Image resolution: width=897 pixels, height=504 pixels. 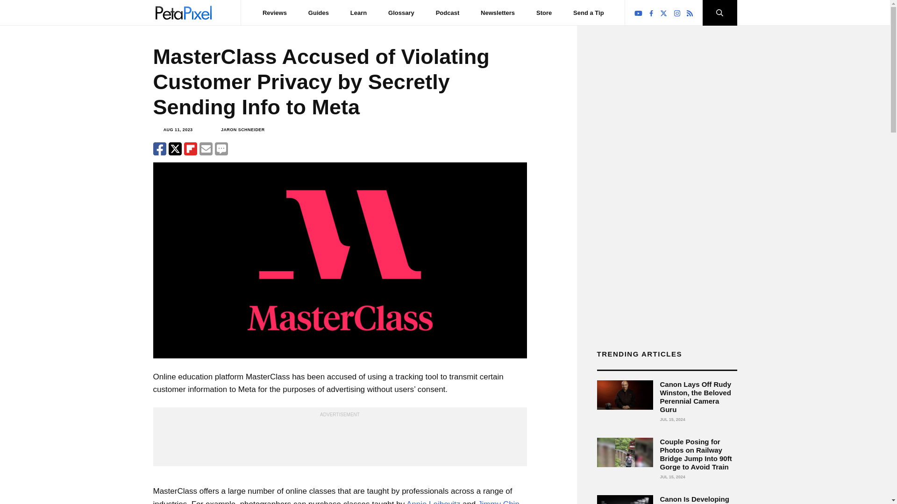 I want to click on Follow PetaPixel on YouTube, so click(x=638, y=13).